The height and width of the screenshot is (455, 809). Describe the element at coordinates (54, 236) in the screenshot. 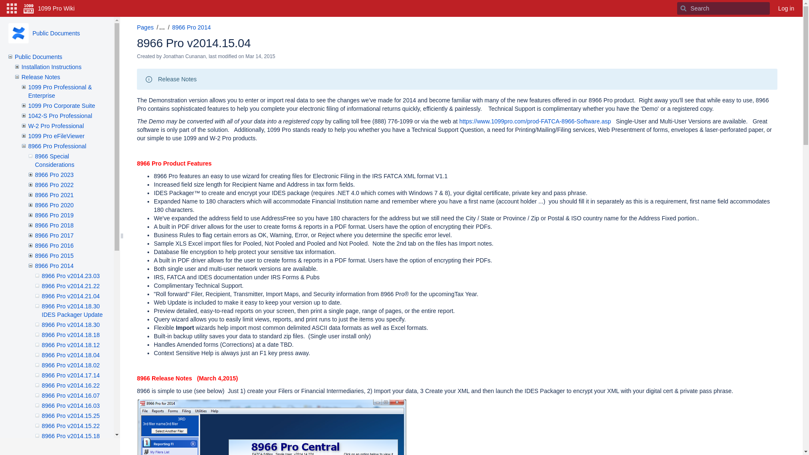

I see `8966 Pro 2017` at that location.